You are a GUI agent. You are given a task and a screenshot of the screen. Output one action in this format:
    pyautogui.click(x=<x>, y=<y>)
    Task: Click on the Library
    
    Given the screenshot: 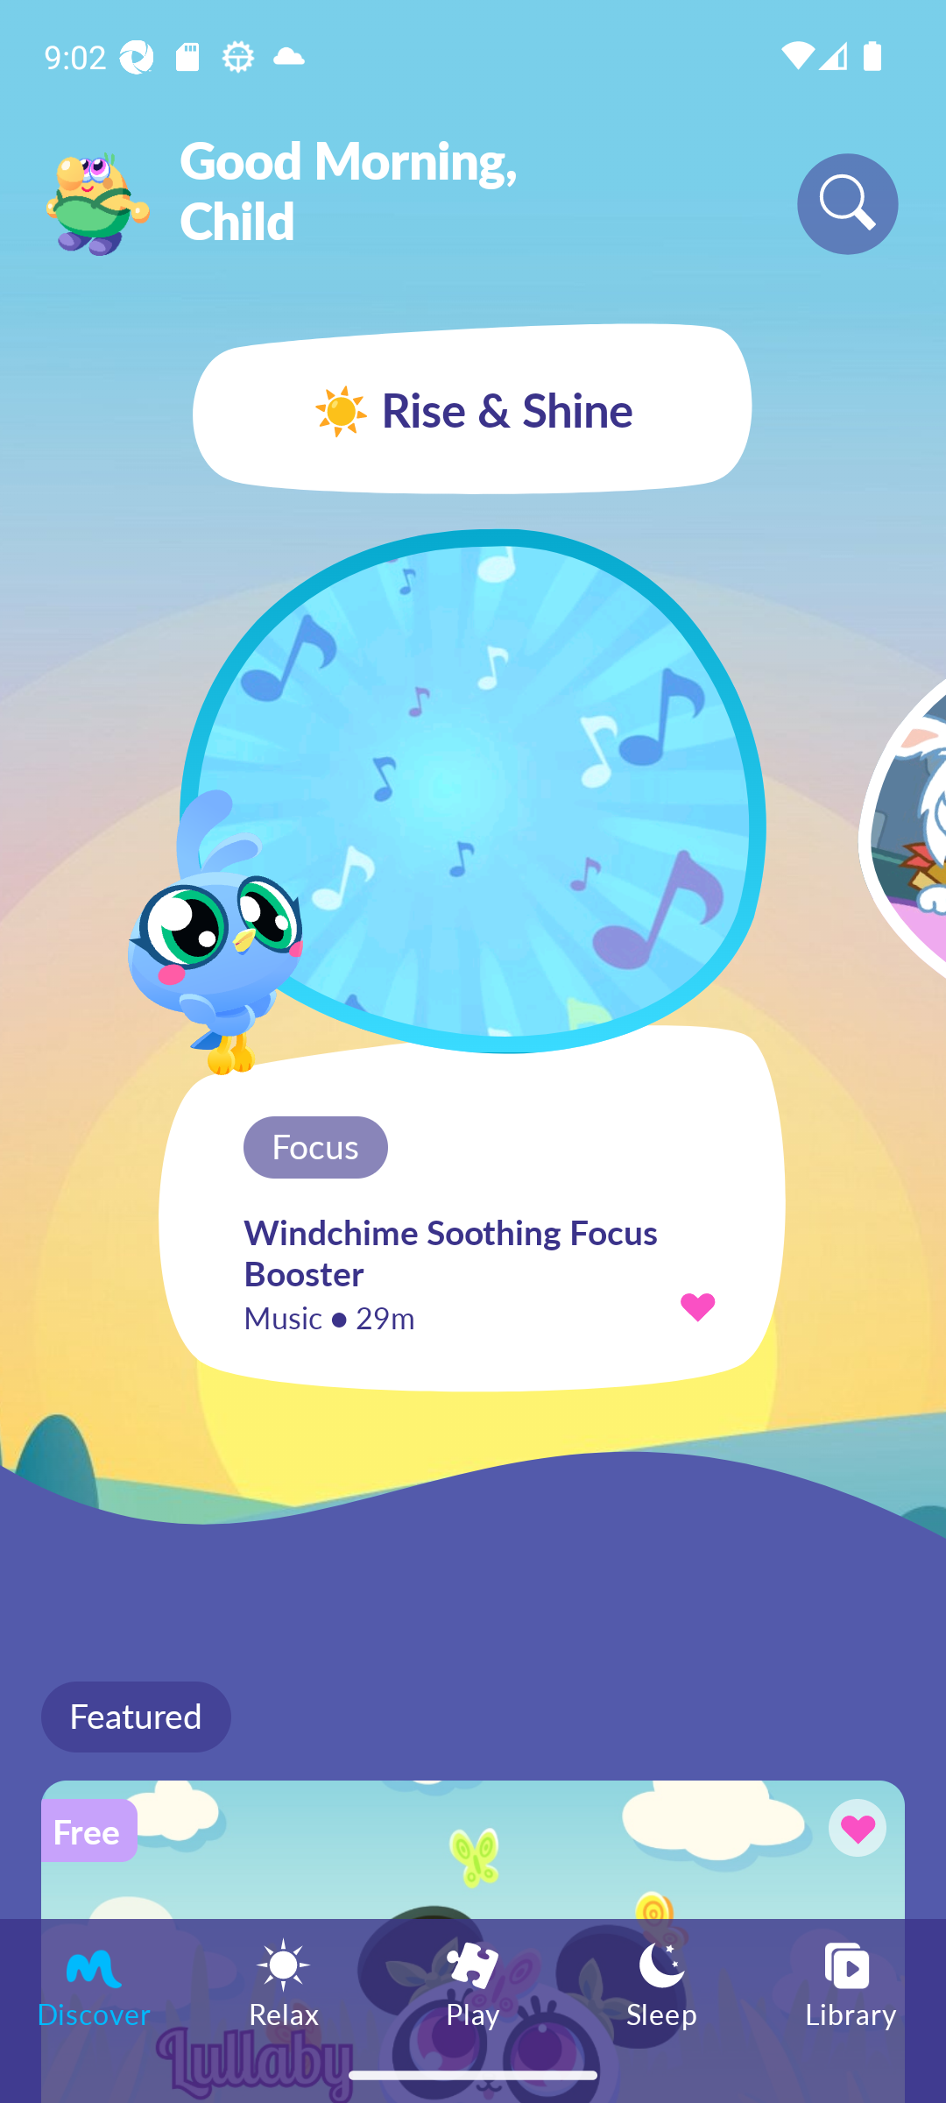 What is the action you would take?
    pyautogui.click(x=851, y=1982)
    